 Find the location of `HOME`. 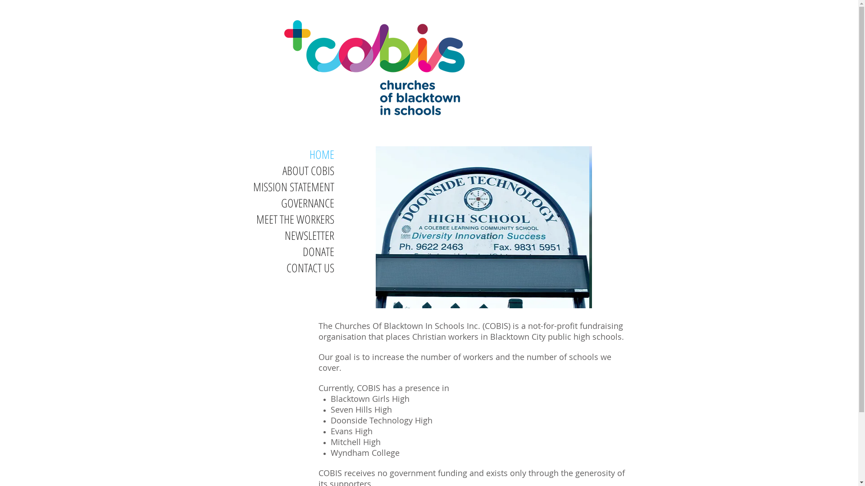

HOME is located at coordinates (272, 154).